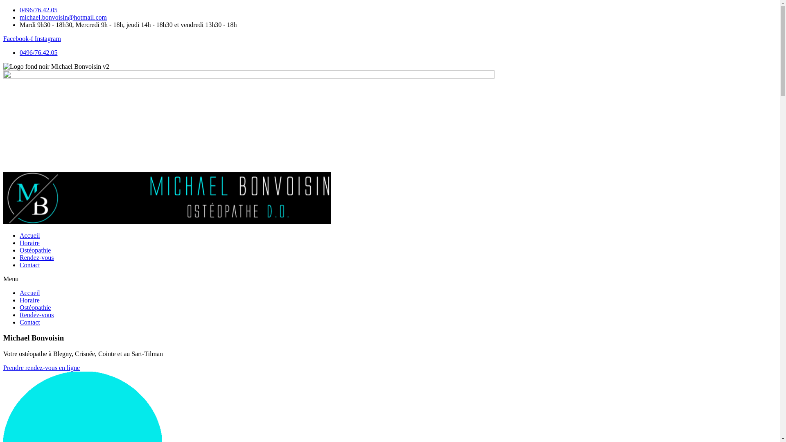 Image resolution: width=786 pixels, height=442 pixels. I want to click on Prendre rendez-vous en ligne, so click(42, 368).